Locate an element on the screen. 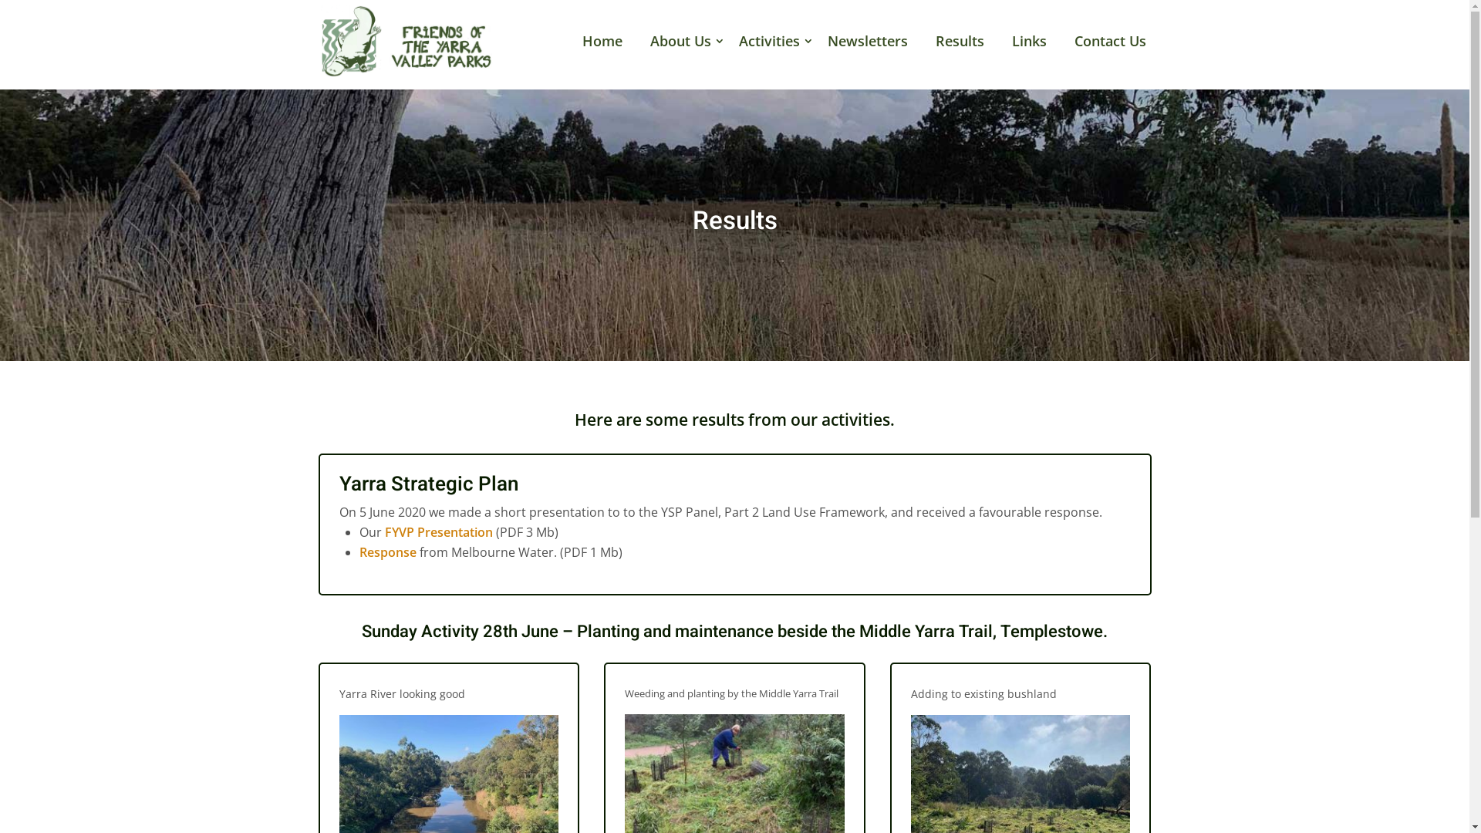  About Us is located at coordinates (680, 40).